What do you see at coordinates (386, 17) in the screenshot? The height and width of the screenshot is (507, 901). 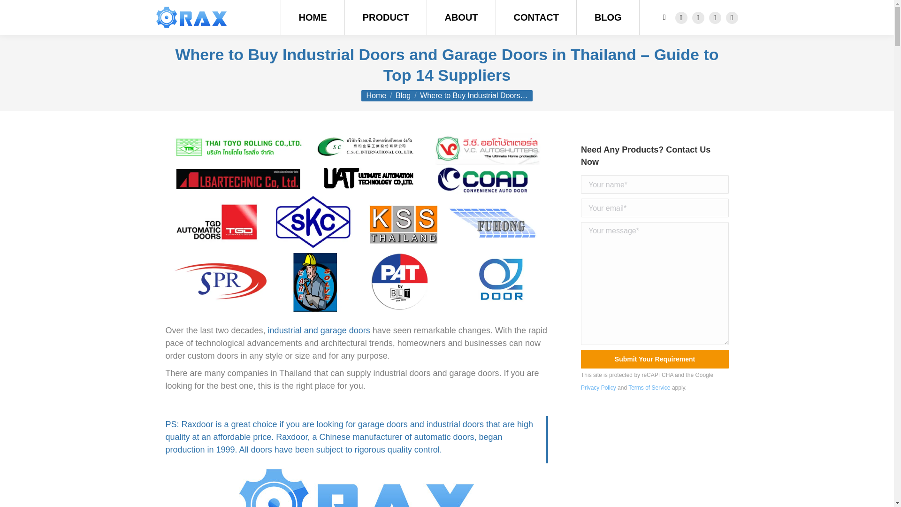 I see `PRODUCT` at bounding box center [386, 17].